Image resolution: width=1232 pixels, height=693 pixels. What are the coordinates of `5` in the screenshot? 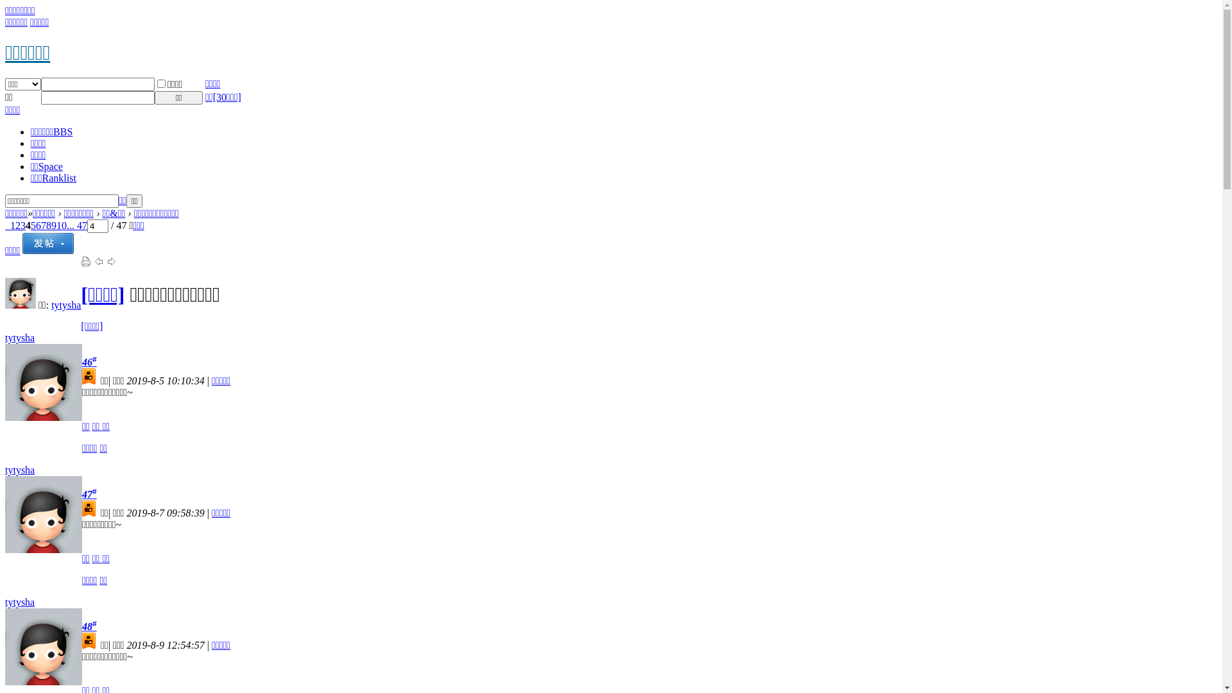 It's located at (33, 226).